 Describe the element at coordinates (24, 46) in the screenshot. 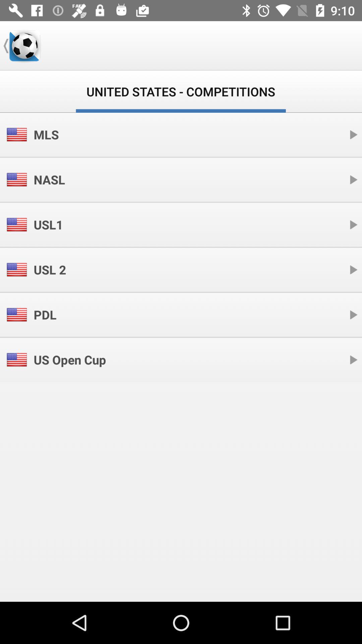

I see `launch icon above the mls item` at that location.